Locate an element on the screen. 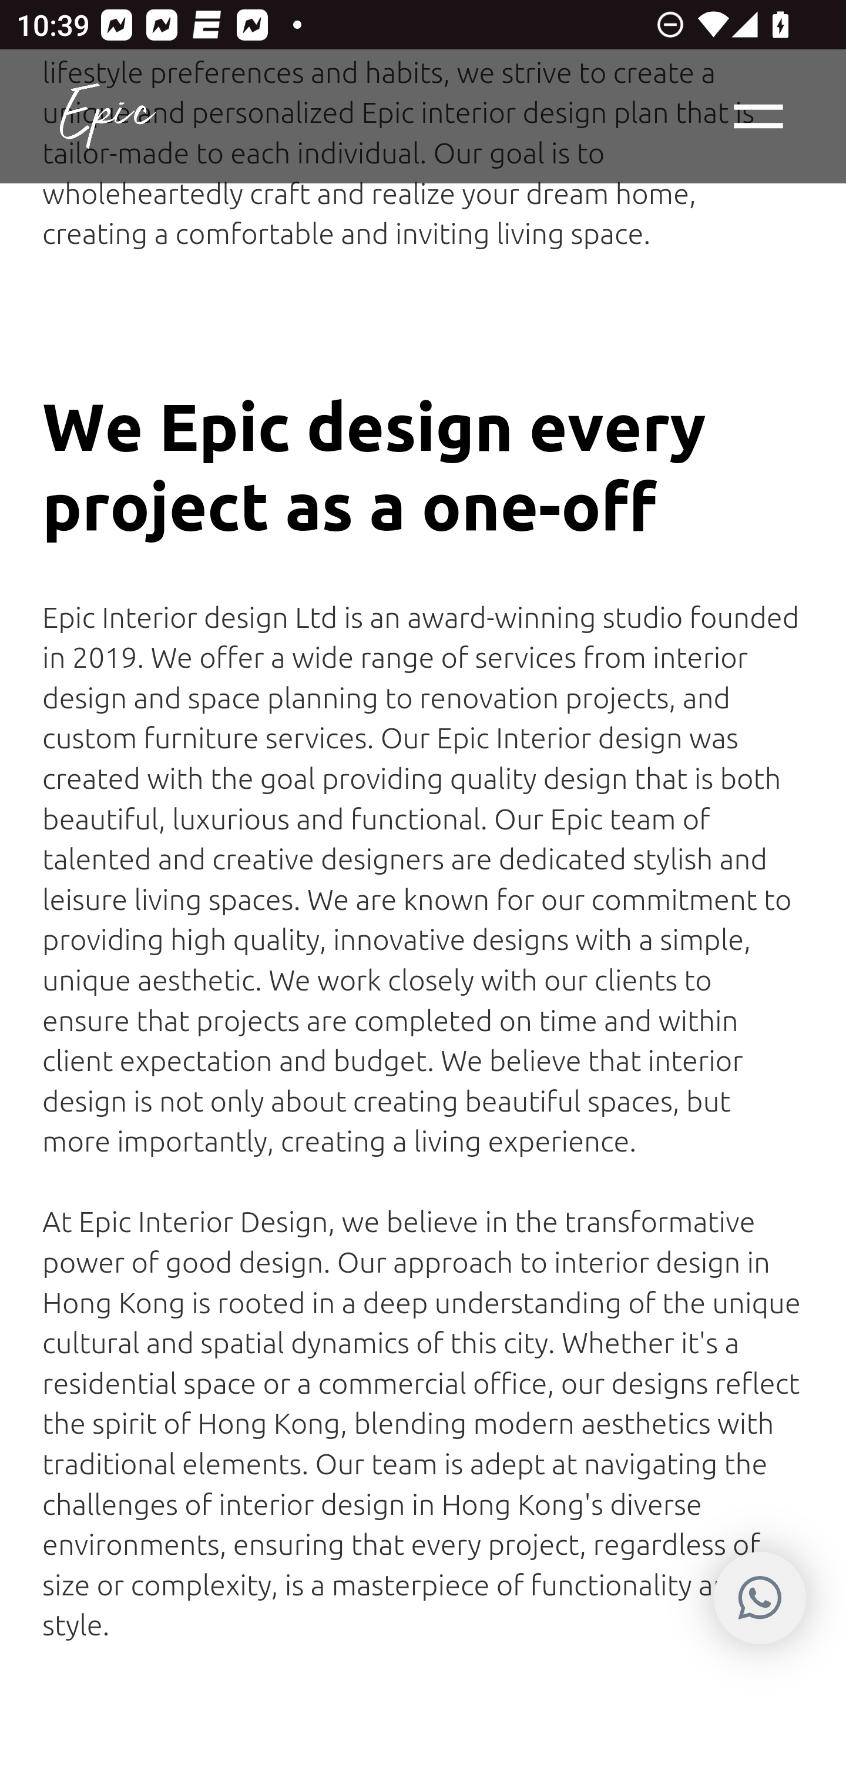 This screenshot has width=846, height=1787. menu is located at coordinates (759, 118).